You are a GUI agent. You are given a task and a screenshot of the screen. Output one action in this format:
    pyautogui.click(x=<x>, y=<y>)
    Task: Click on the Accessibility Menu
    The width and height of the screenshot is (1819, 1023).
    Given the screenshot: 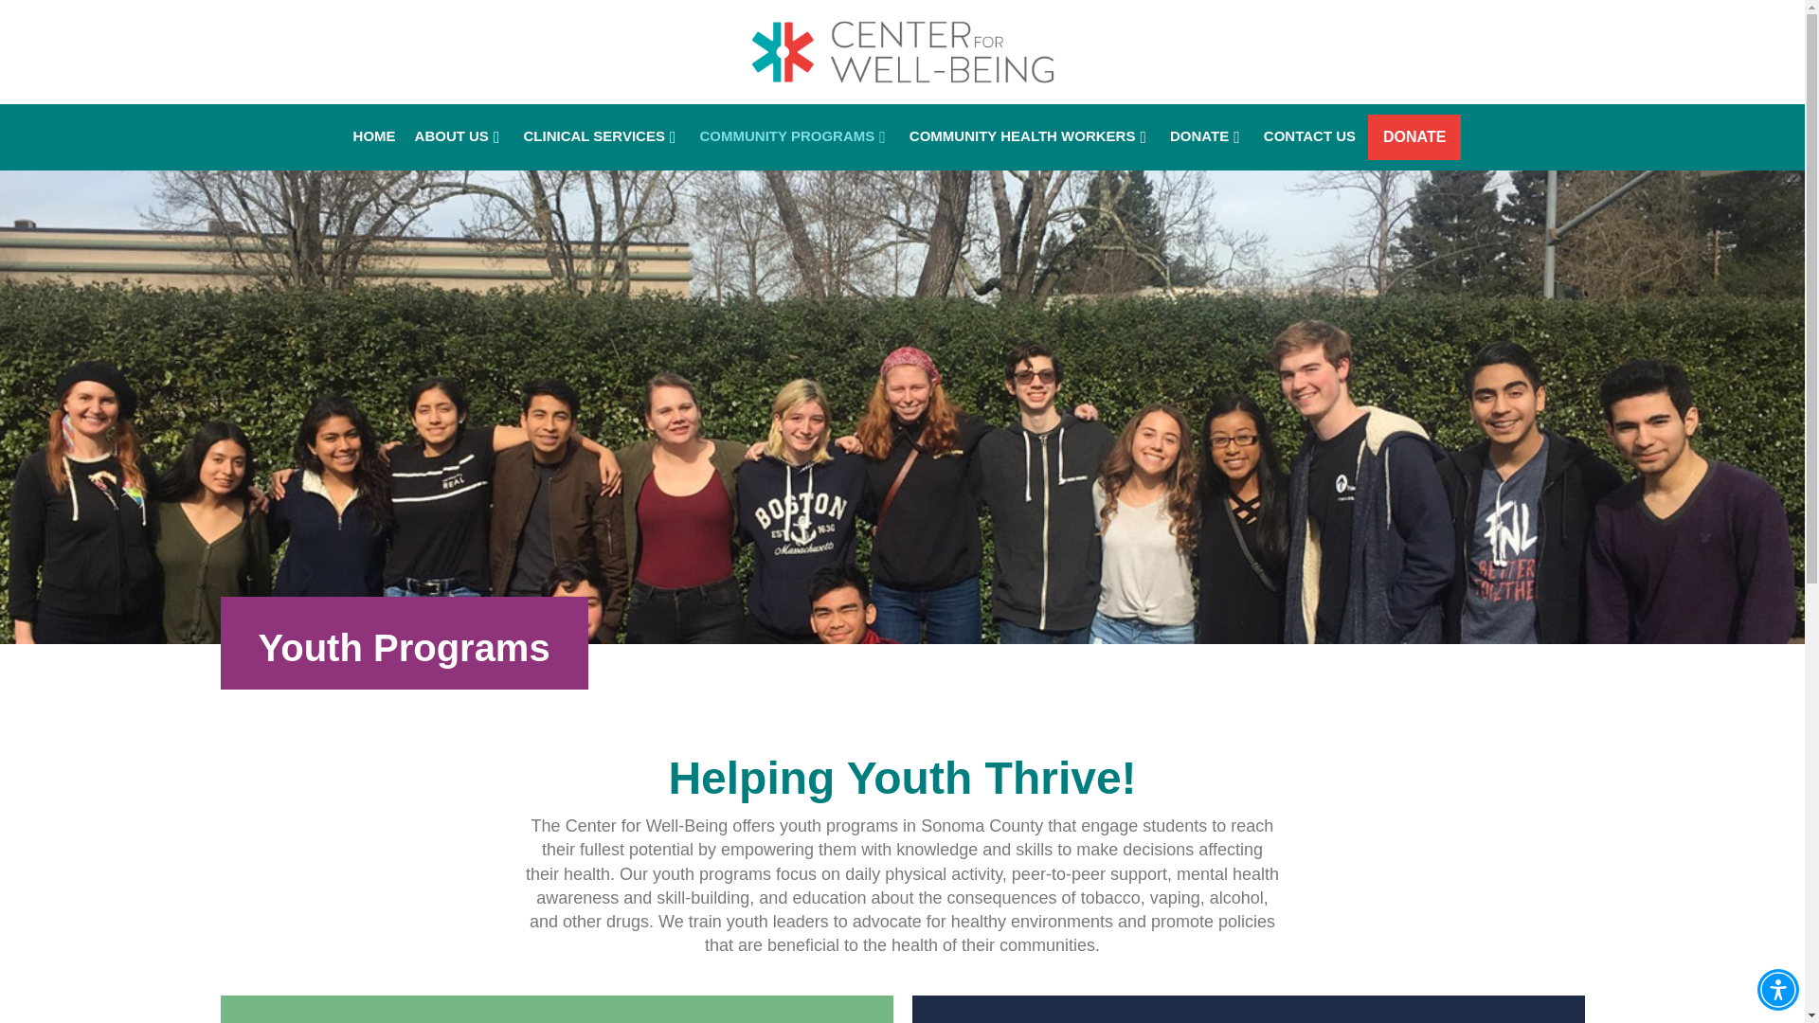 What is the action you would take?
    pyautogui.click(x=1777, y=989)
    